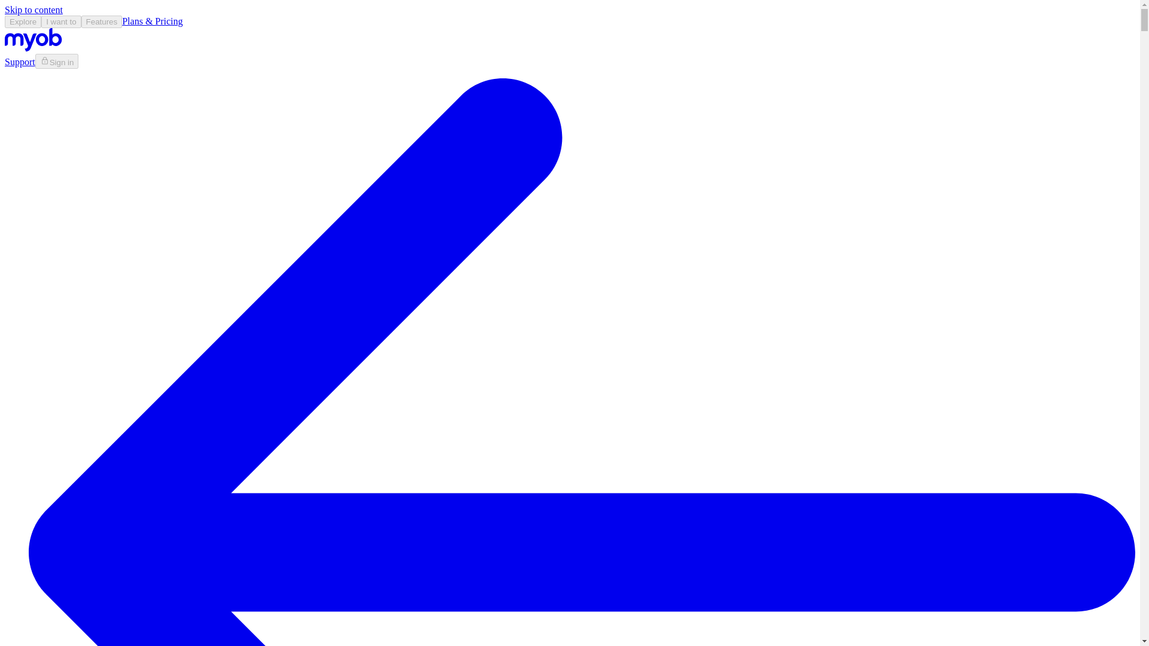 This screenshot has width=1149, height=646. Describe the element at coordinates (57, 61) in the screenshot. I see `Sign in` at that location.